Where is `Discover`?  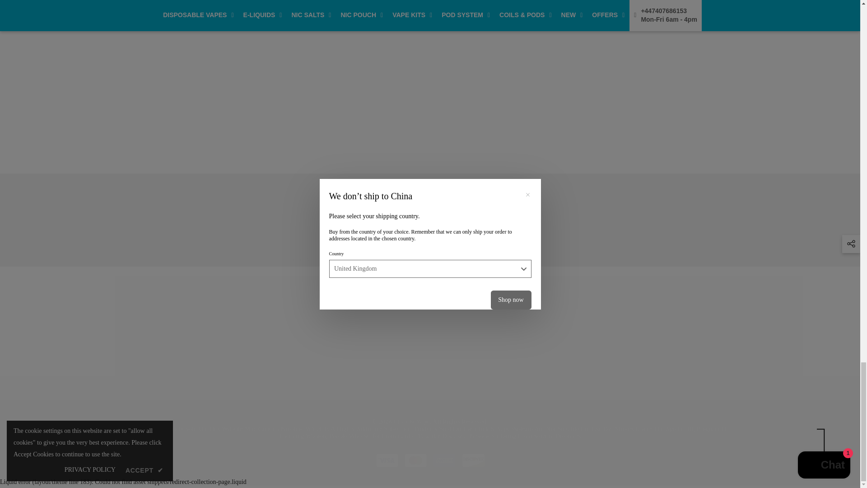 Discover is located at coordinates (387, 460).